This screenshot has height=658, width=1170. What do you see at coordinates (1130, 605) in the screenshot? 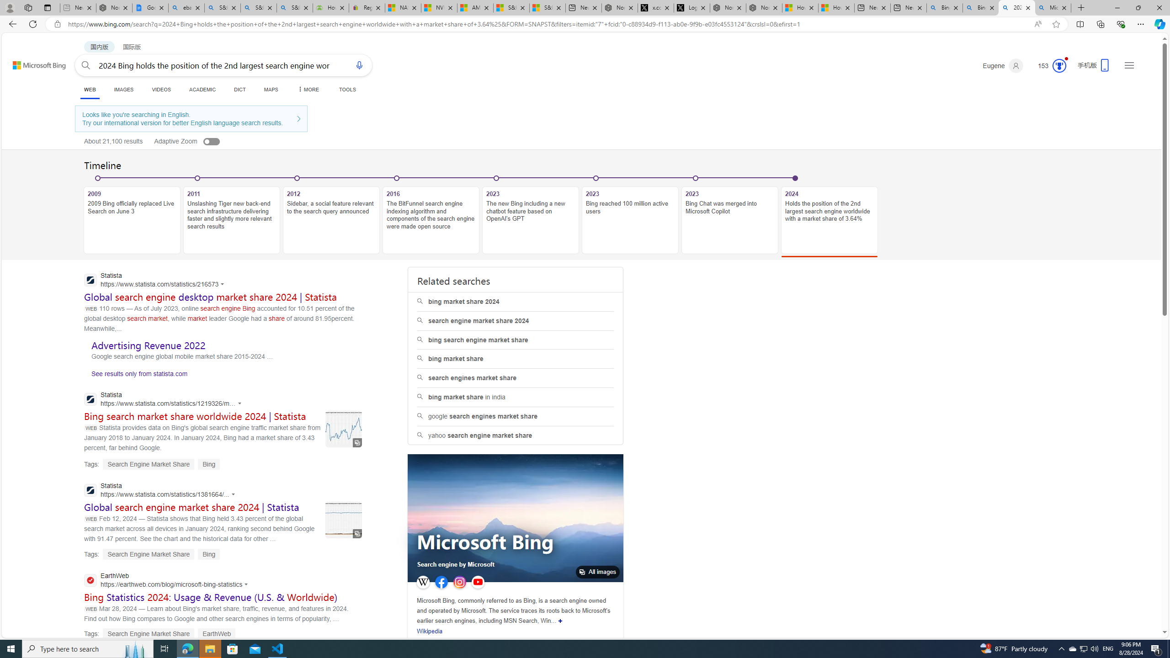
I see `AutomationID: mfa_root` at bounding box center [1130, 605].